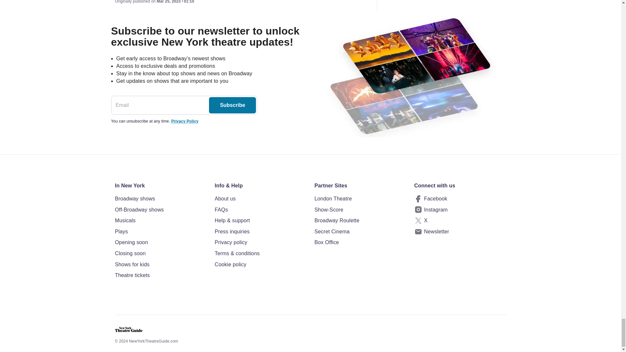 Image resolution: width=626 pixels, height=352 pixels. What do you see at coordinates (160, 221) in the screenshot?
I see `Musicals` at bounding box center [160, 221].